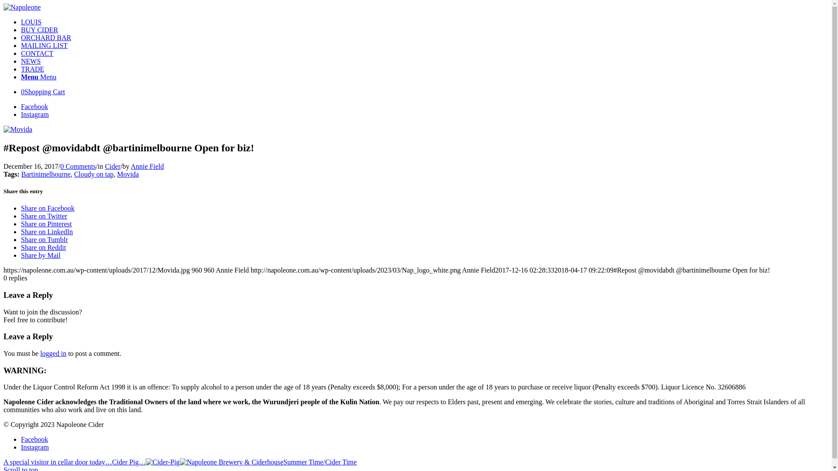  Describe the element at coordinates (45, 240) in the screenshot. I see `Share on Tumblr` at that location.